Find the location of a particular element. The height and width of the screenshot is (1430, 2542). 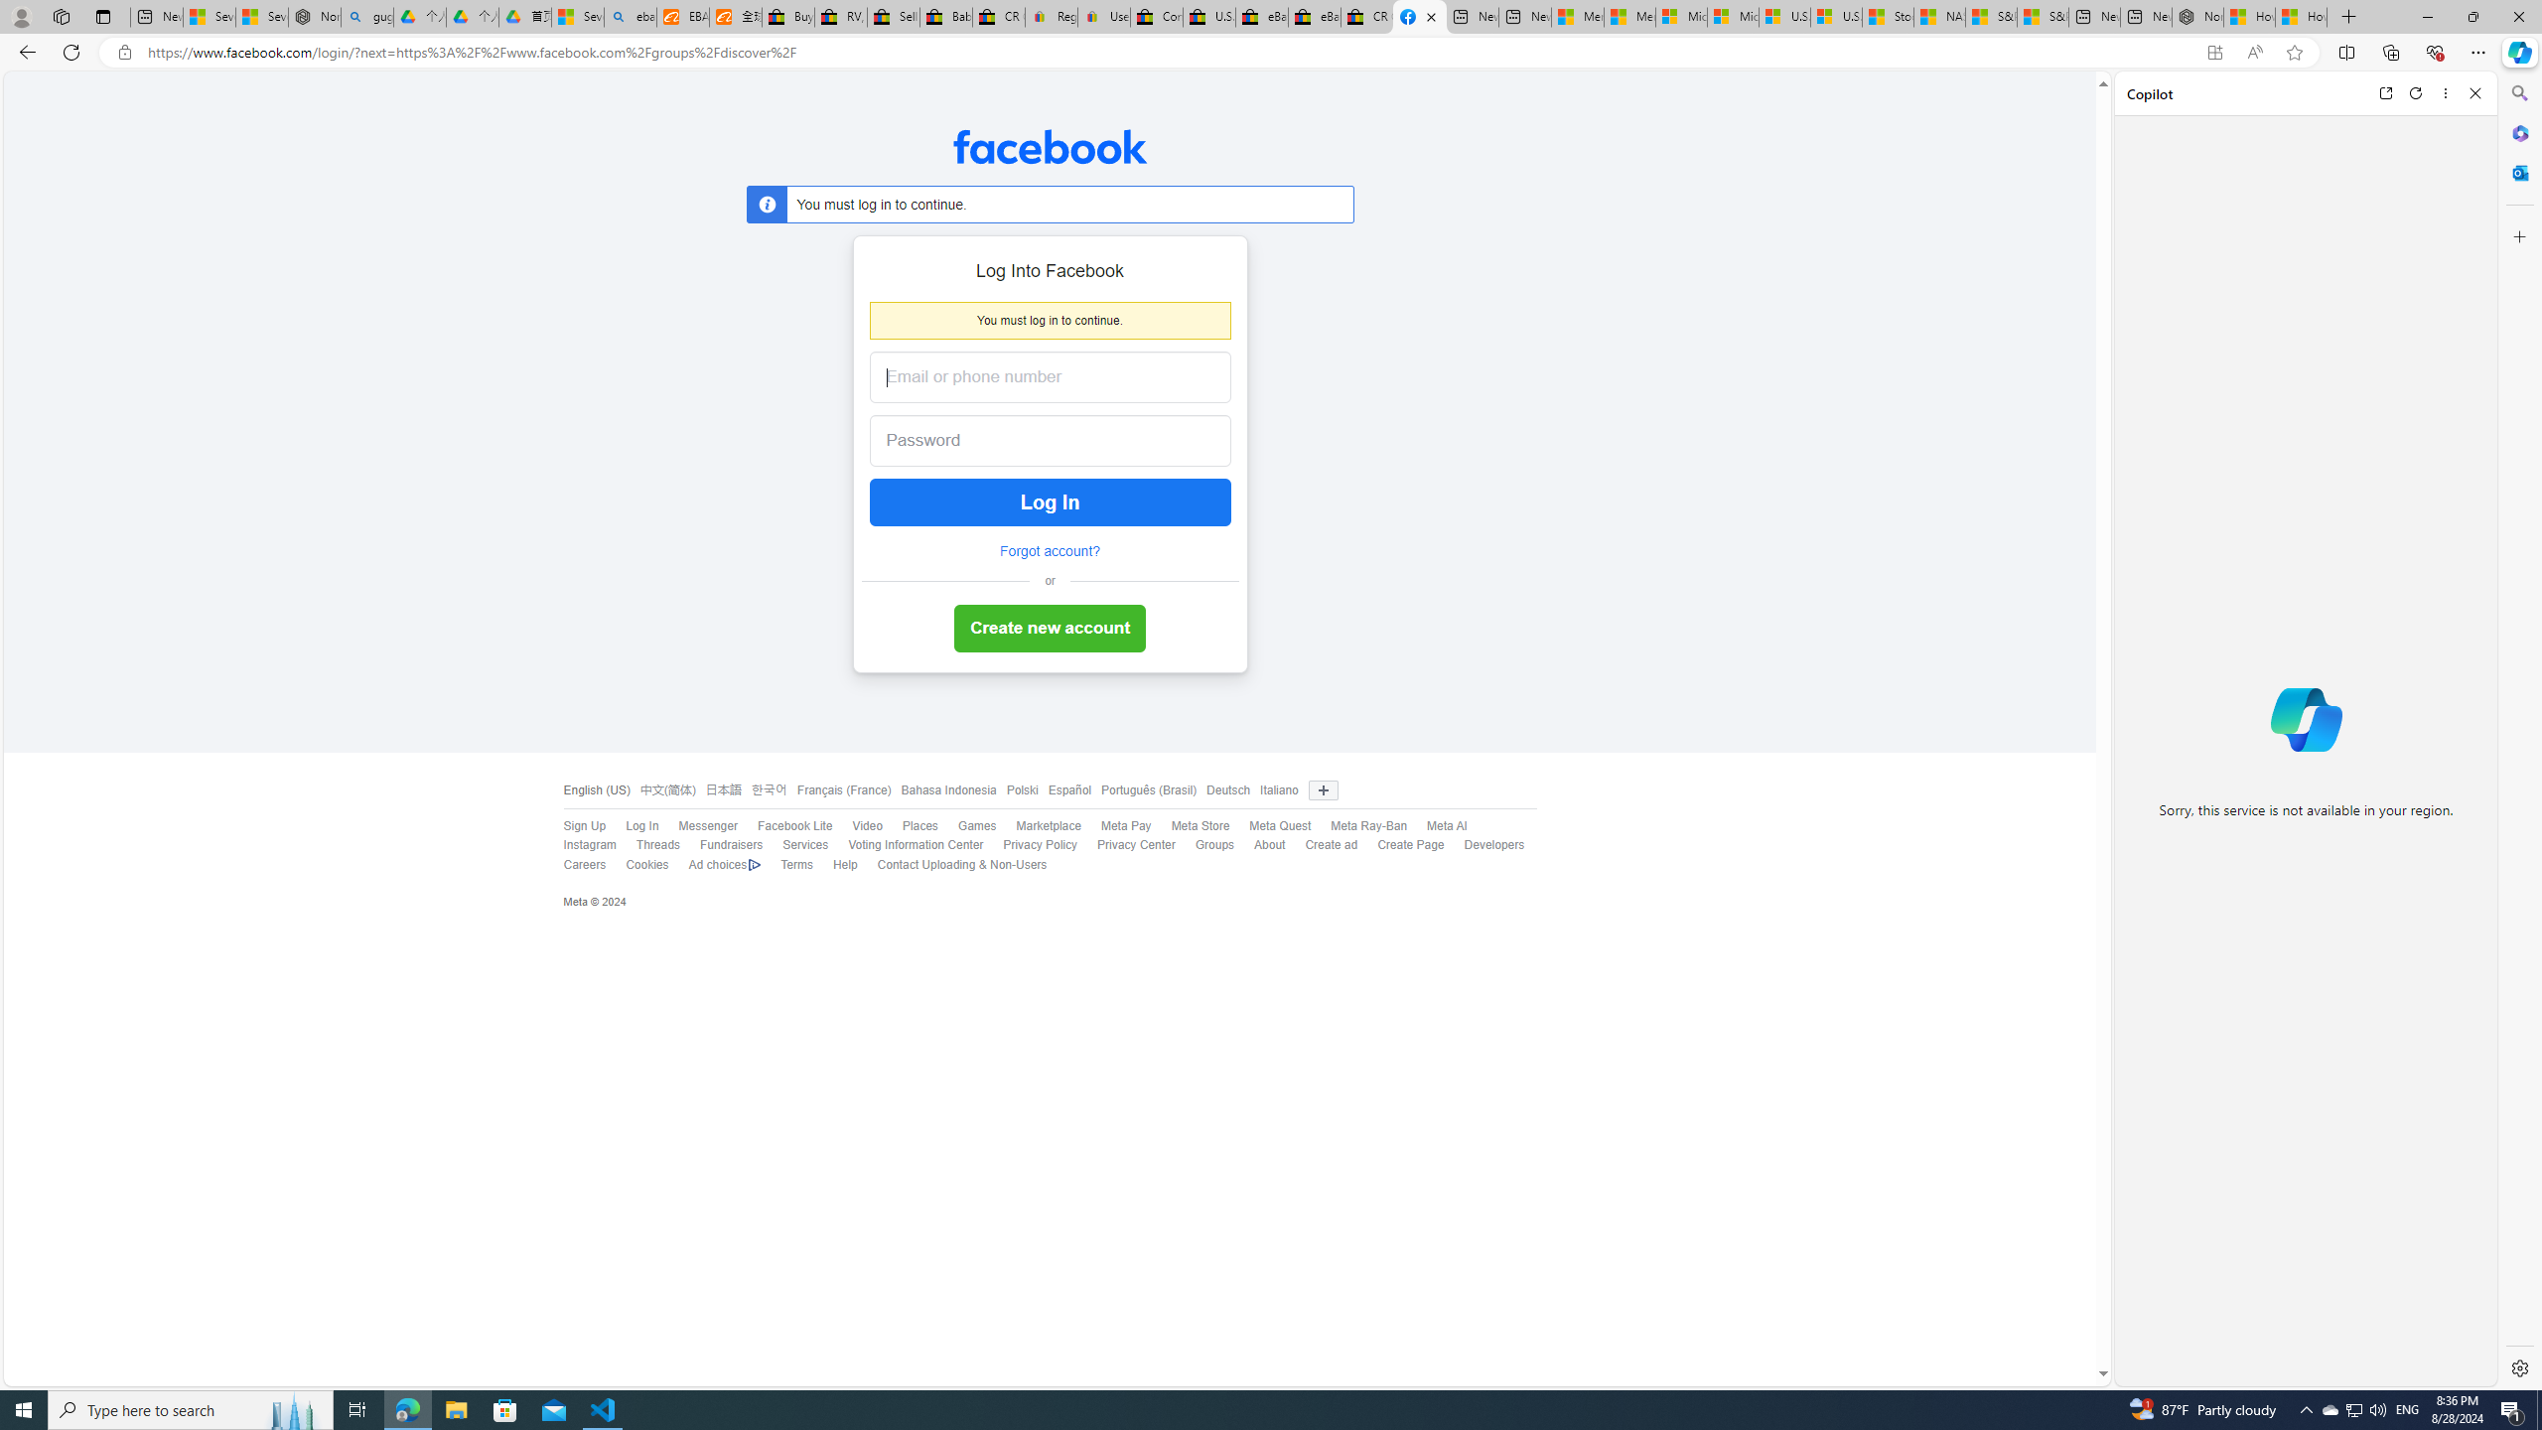

How to Use a Monitor With Your Closed Laptop is located at coordinates (2302, 17).